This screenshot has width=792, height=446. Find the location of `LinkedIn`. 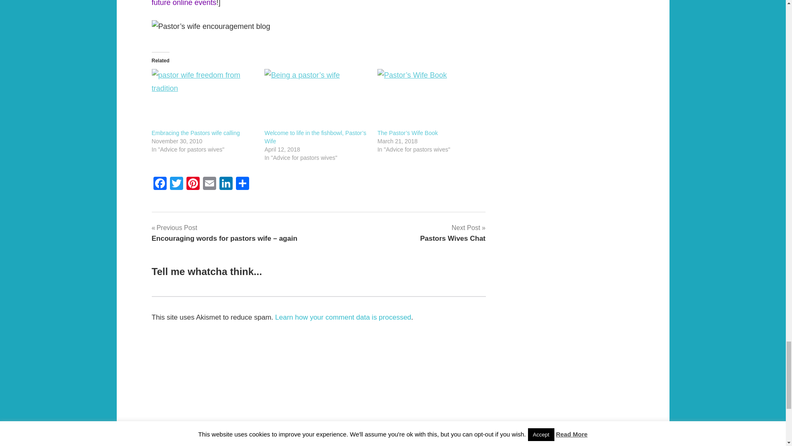

LinkedIn is located at coordinates (226, 184).